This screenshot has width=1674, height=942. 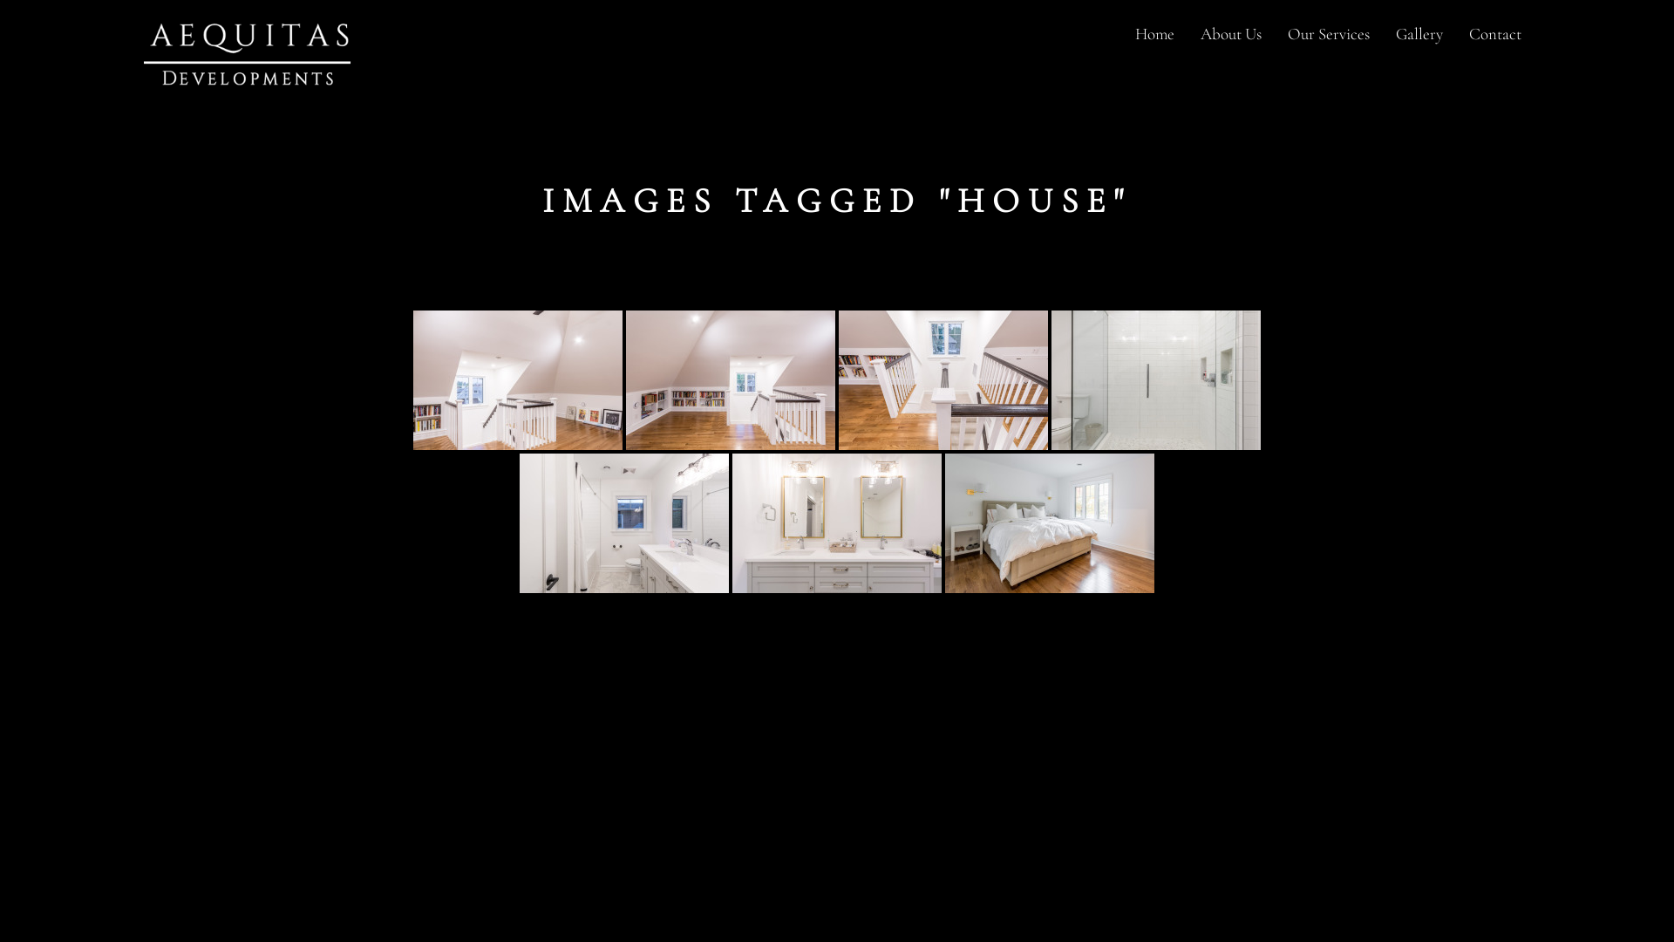 I want to click on Glebe, so click(x=837, y=523).